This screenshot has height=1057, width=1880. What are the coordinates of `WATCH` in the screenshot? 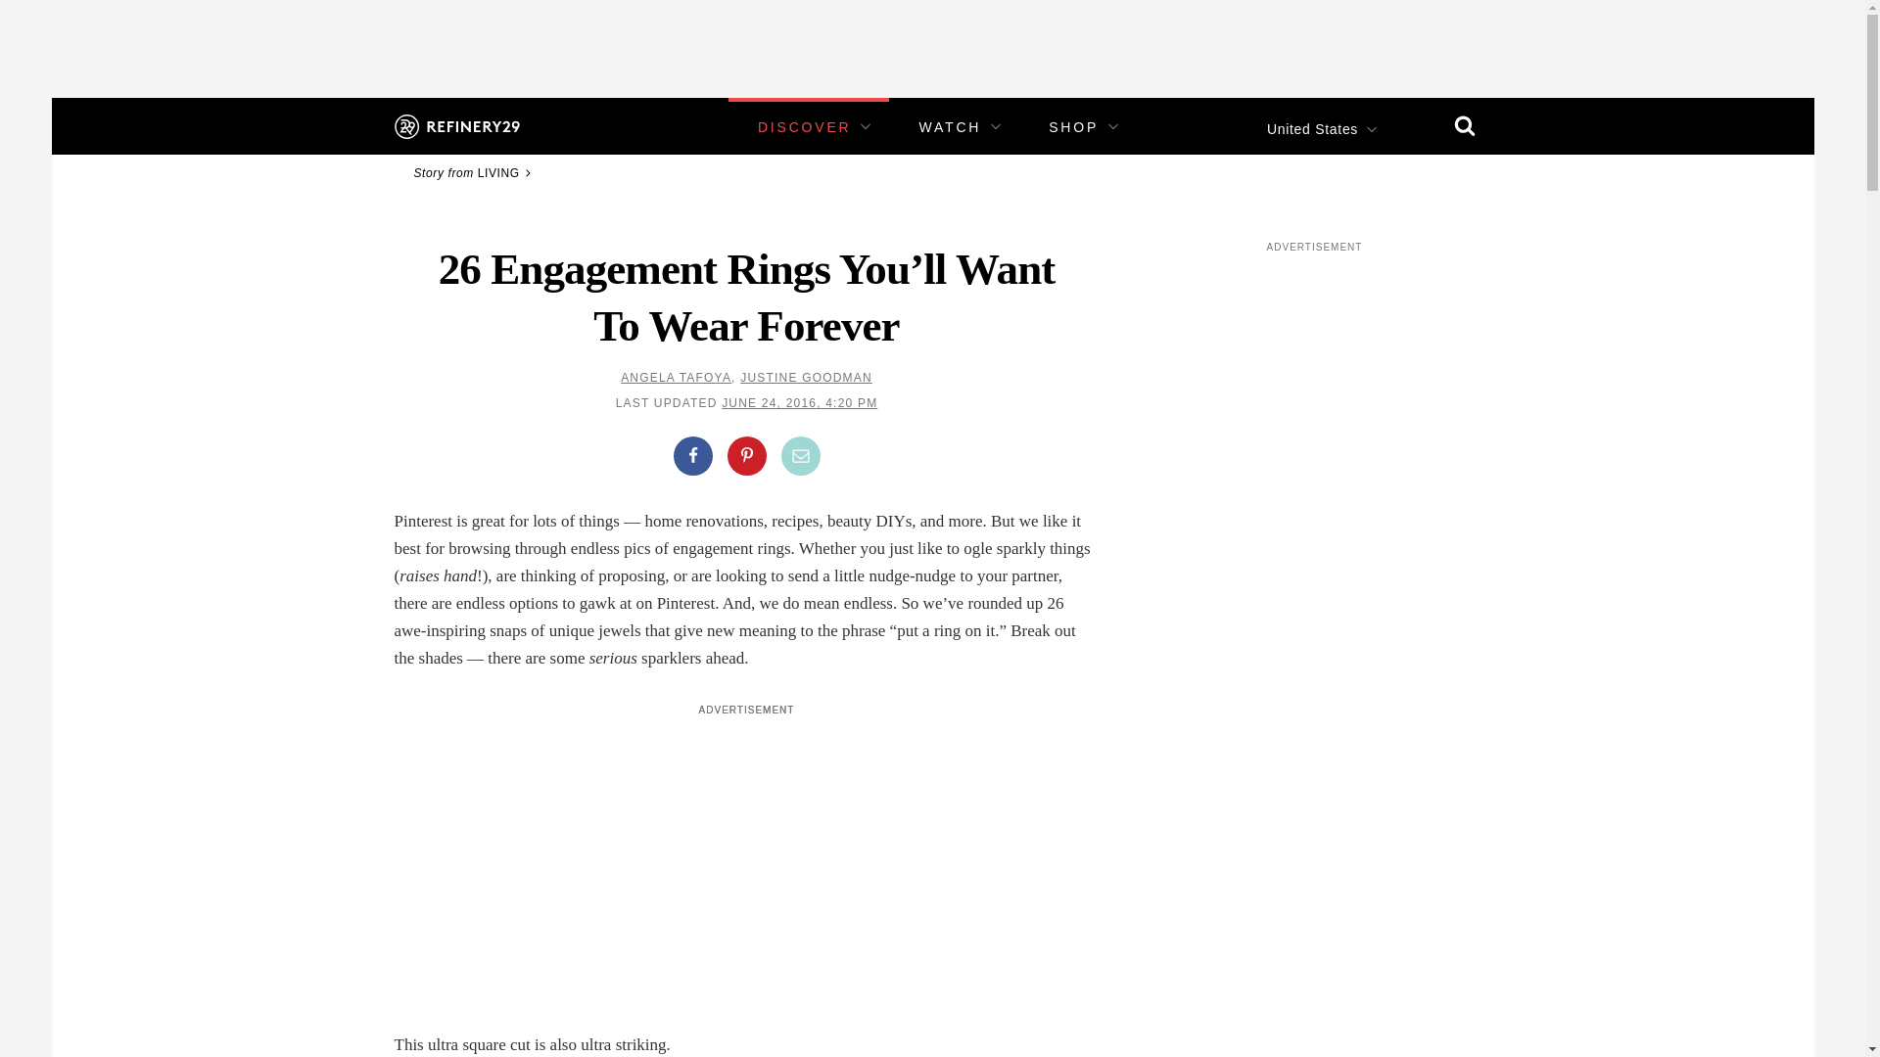 It's located at (950, 127).